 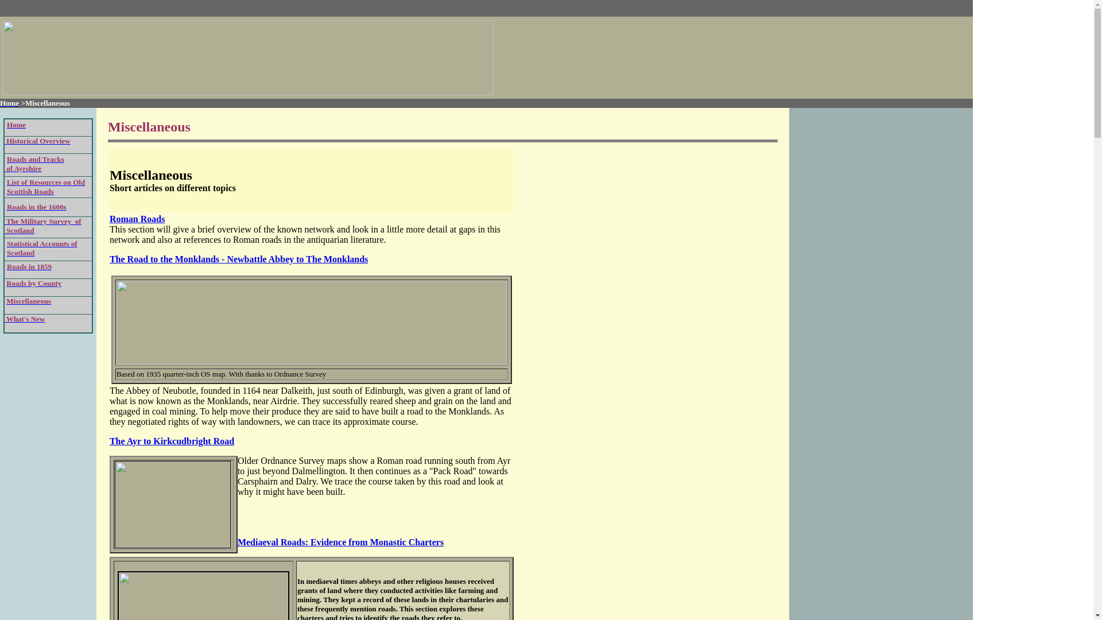 I want to click on  Historical Overview, so click(x=29, y=301).